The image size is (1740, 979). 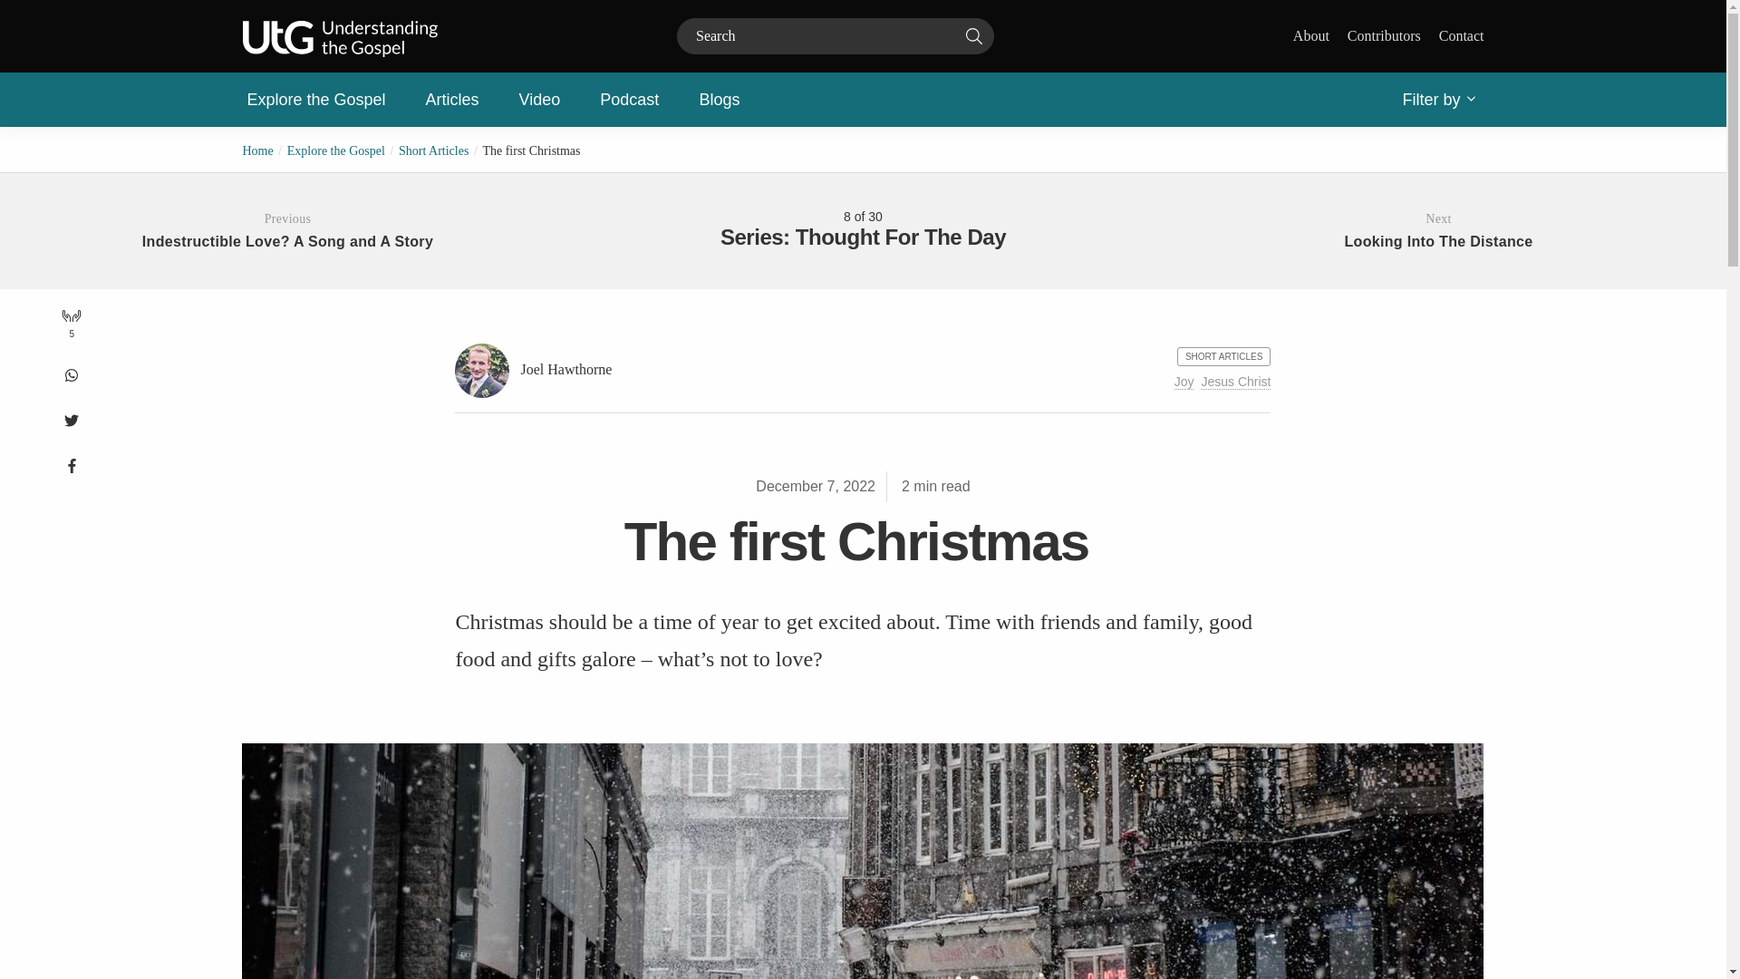 I want to click on Share on Whatsapp, so click(x=71, y=372).